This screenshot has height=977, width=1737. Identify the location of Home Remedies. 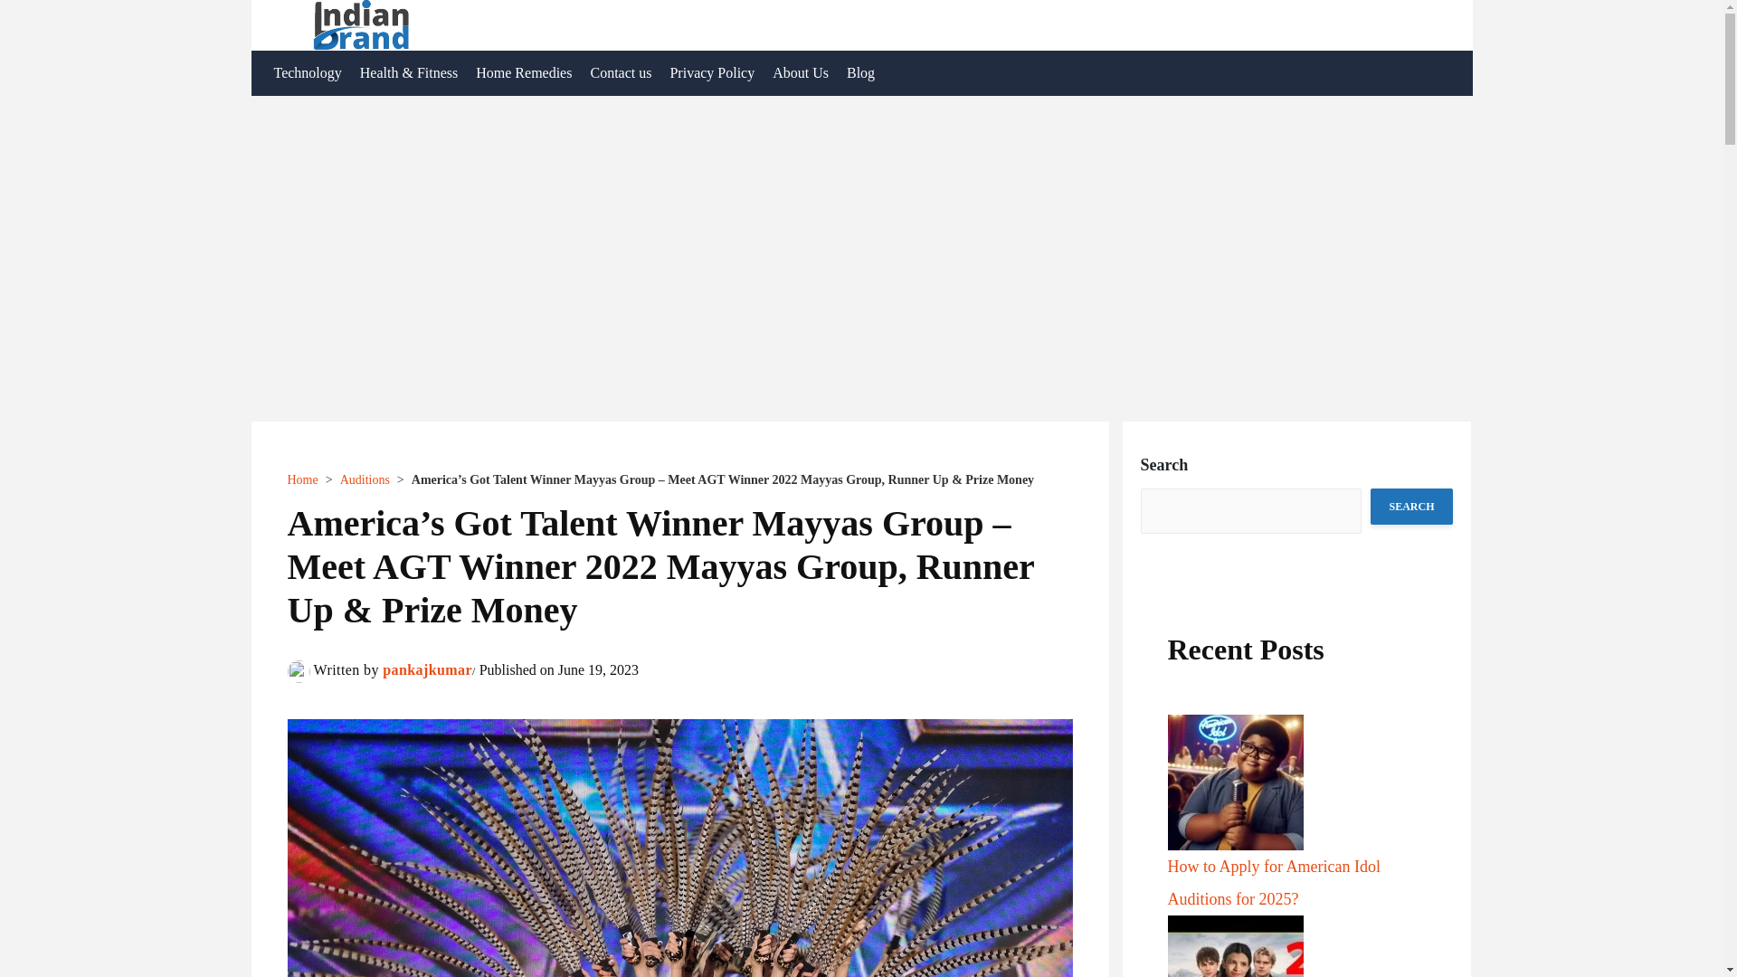
(523, 72).